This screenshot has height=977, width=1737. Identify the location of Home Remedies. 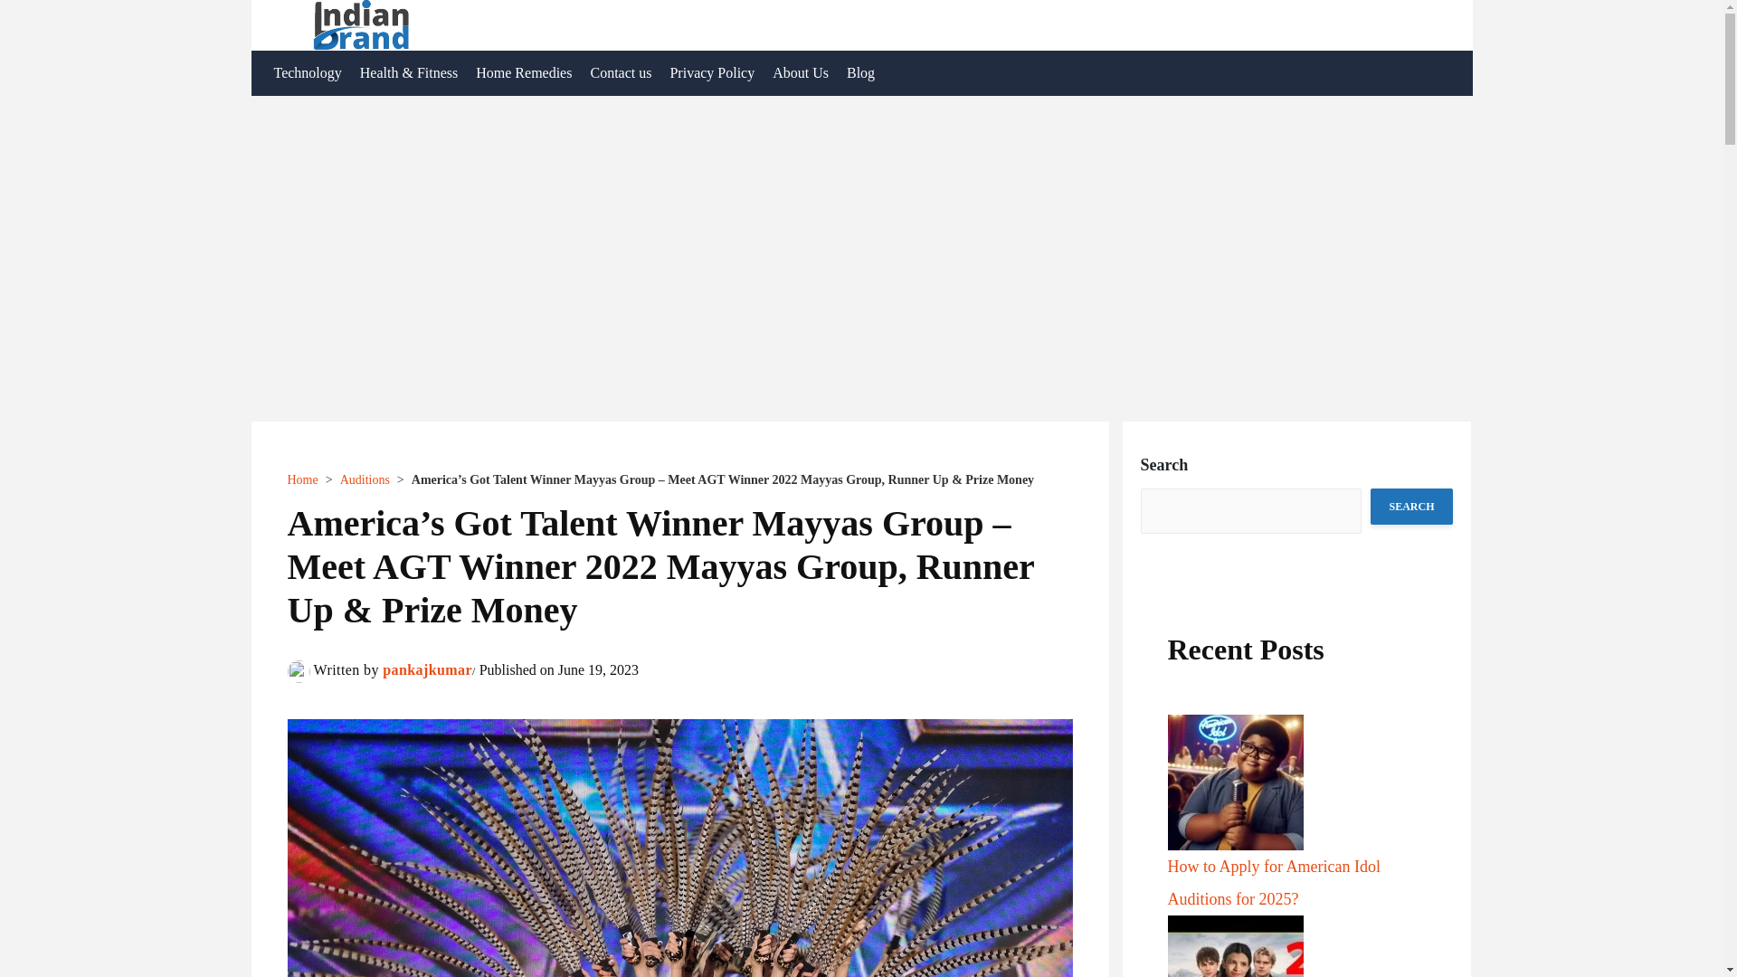
(523, 72).